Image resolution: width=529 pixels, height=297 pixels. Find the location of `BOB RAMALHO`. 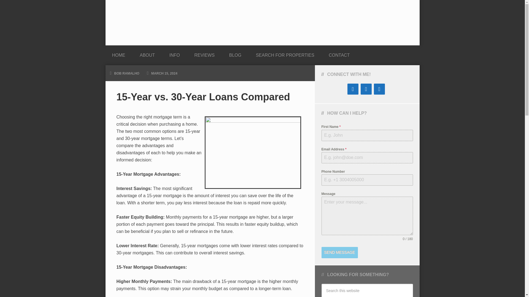

BOB RAMALHO is located at coordinates (262, 23).